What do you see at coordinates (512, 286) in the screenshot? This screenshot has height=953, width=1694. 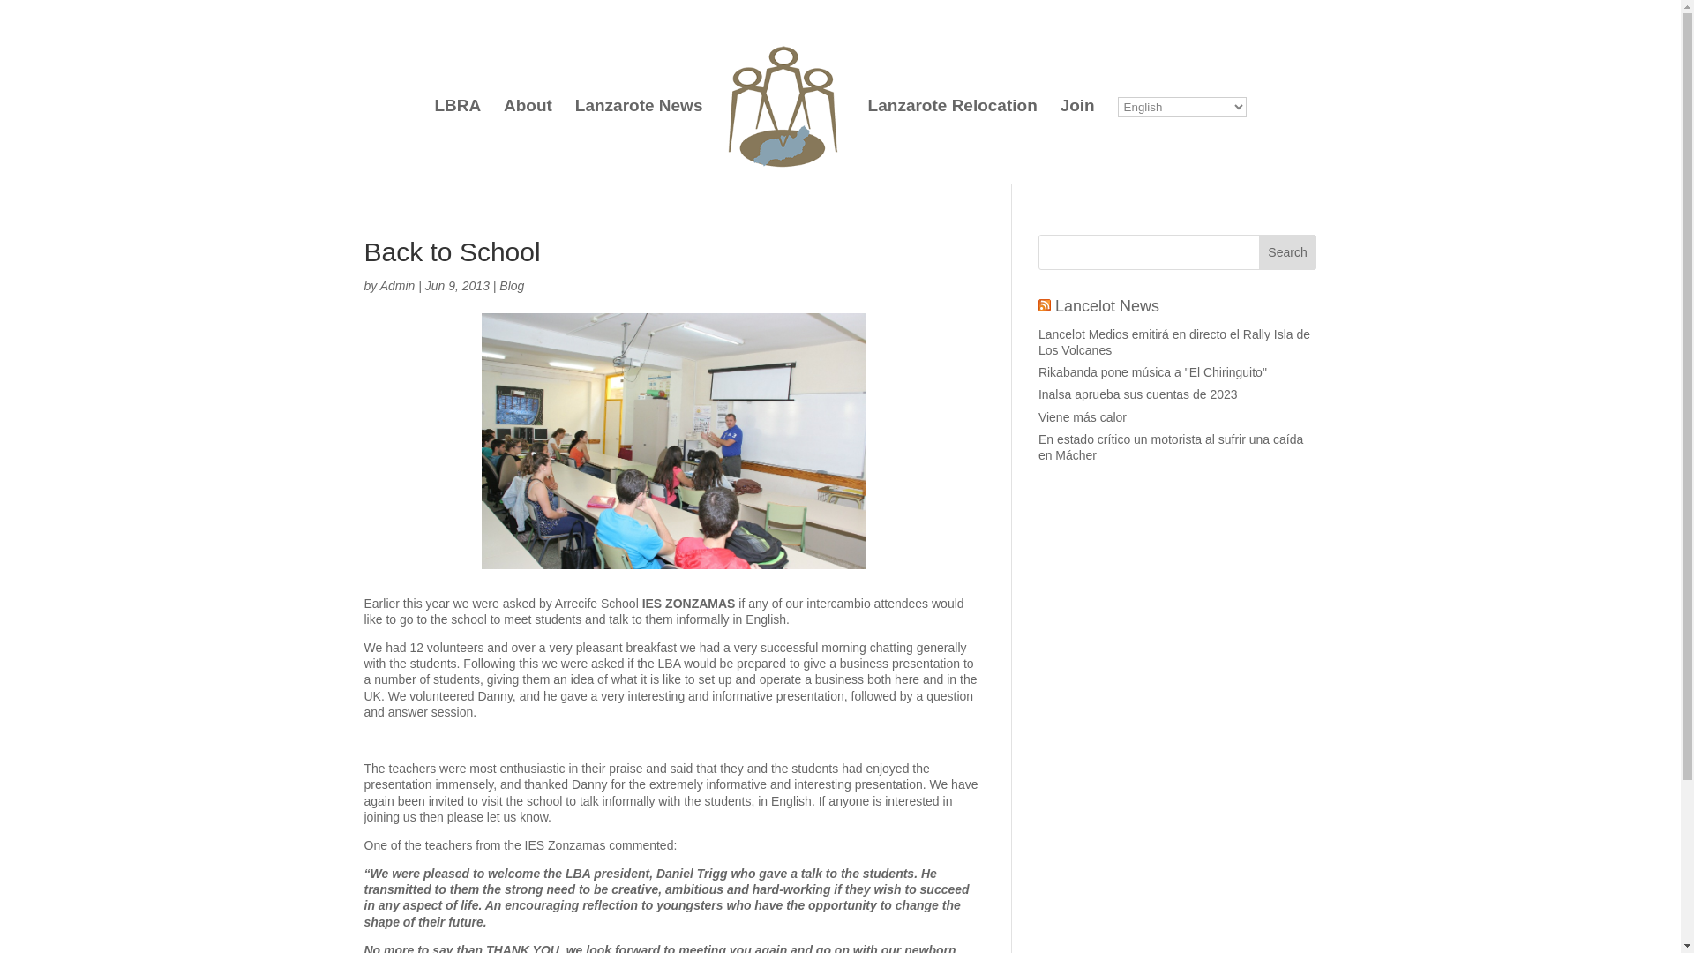 I see `Blog` at bounding box center [512, 286].